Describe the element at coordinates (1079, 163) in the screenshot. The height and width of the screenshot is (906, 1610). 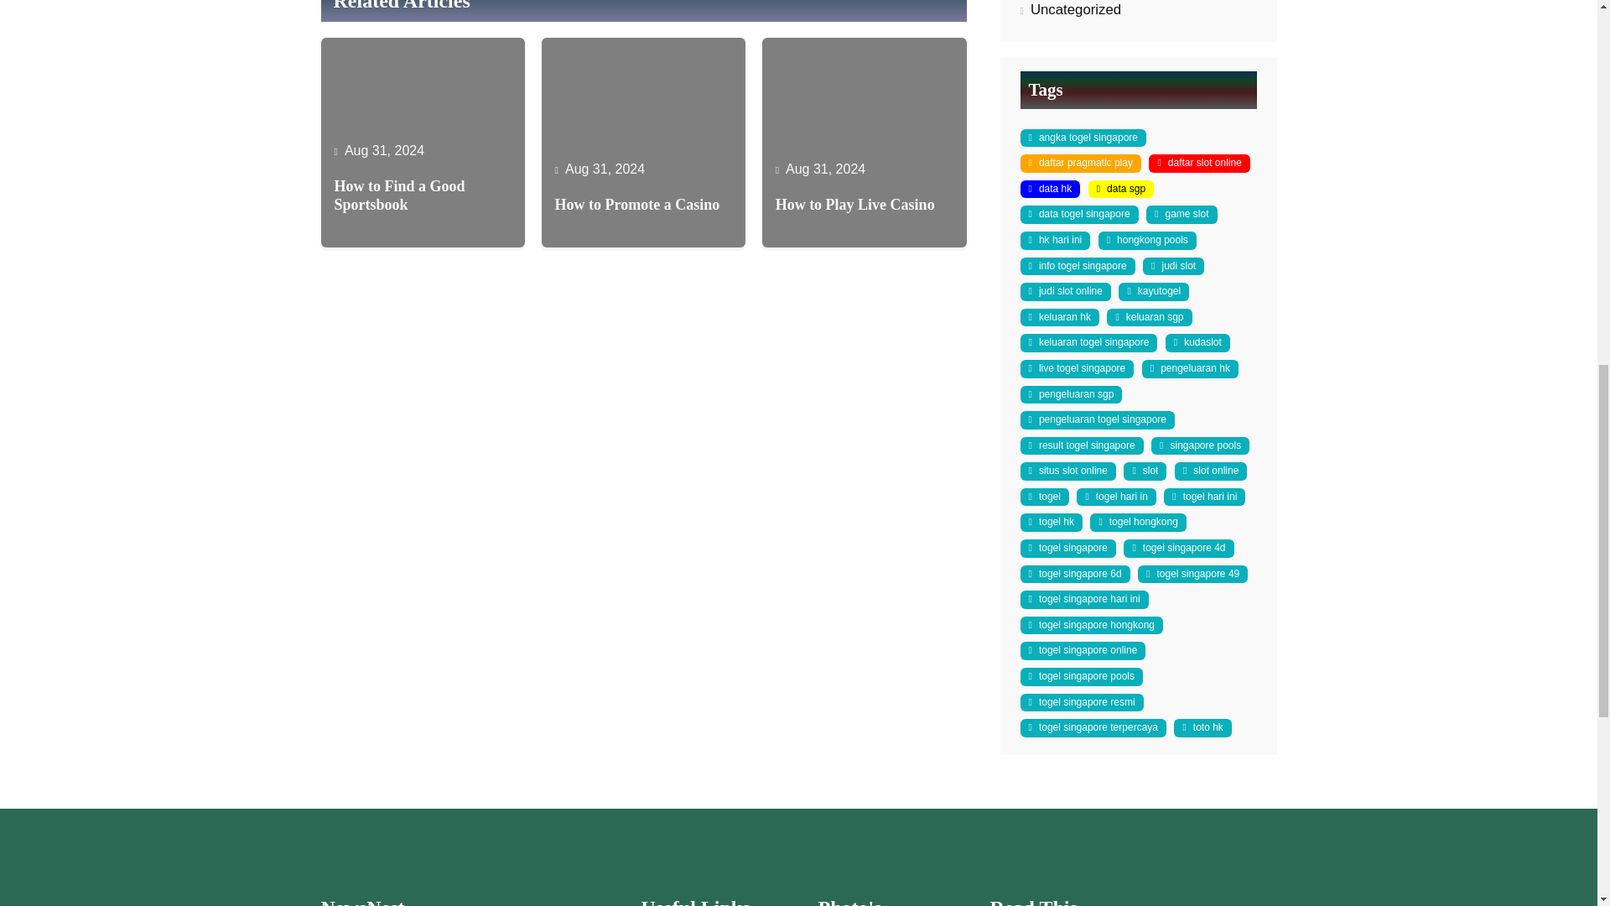
I see `daftar pragmatic play` at that location.